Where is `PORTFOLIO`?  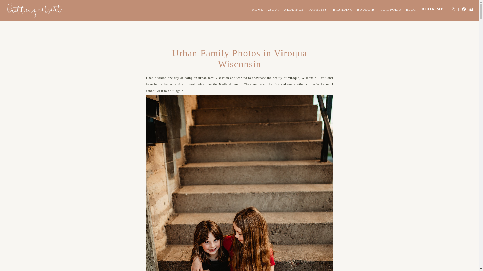 PORTFOLIO is located at coordinates (391, 10).